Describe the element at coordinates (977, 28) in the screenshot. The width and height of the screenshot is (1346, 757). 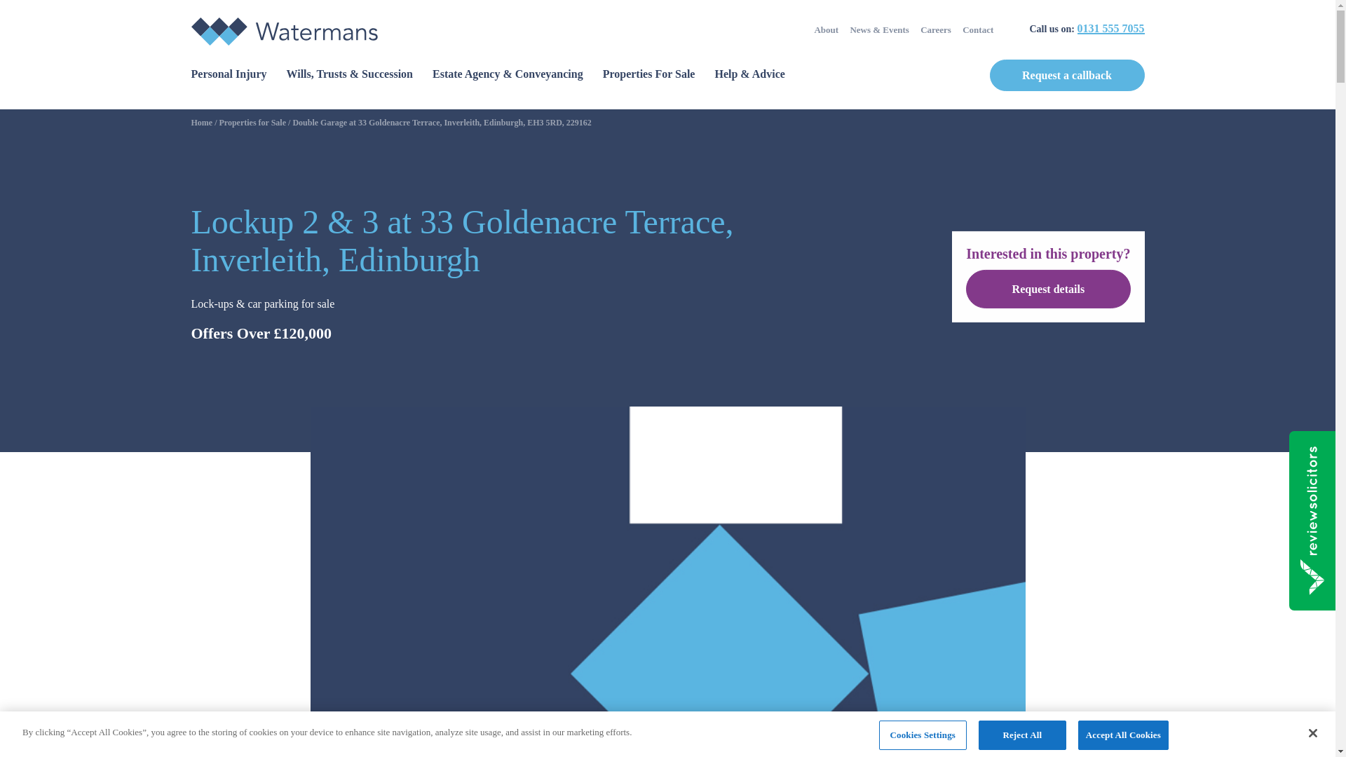
I see `Contact` at that location.